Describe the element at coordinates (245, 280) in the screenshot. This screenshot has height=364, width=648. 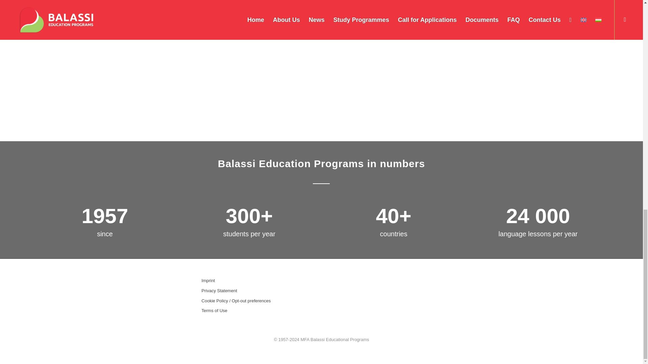
I see `Imprint` at that location.